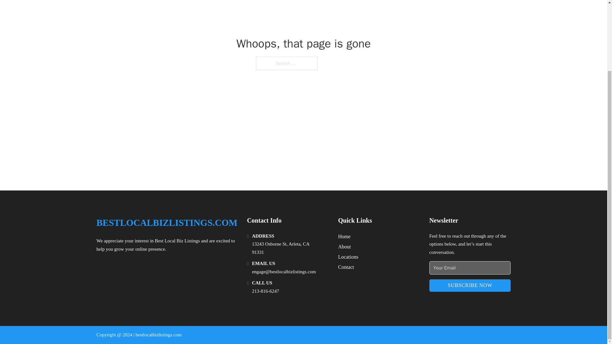 The image size is (612, 344). I want to click on About, so click(344, 247).